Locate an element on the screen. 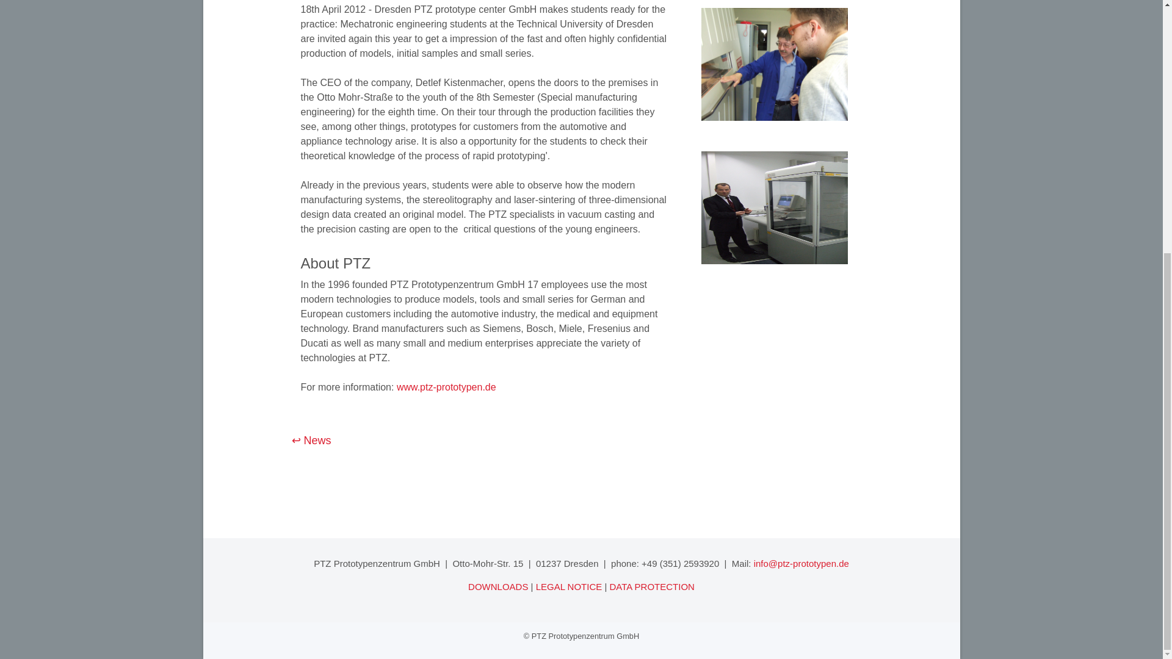 This screenshot has height=659, width=1172. DOWNLOADS is located at coordinates (498, 586).